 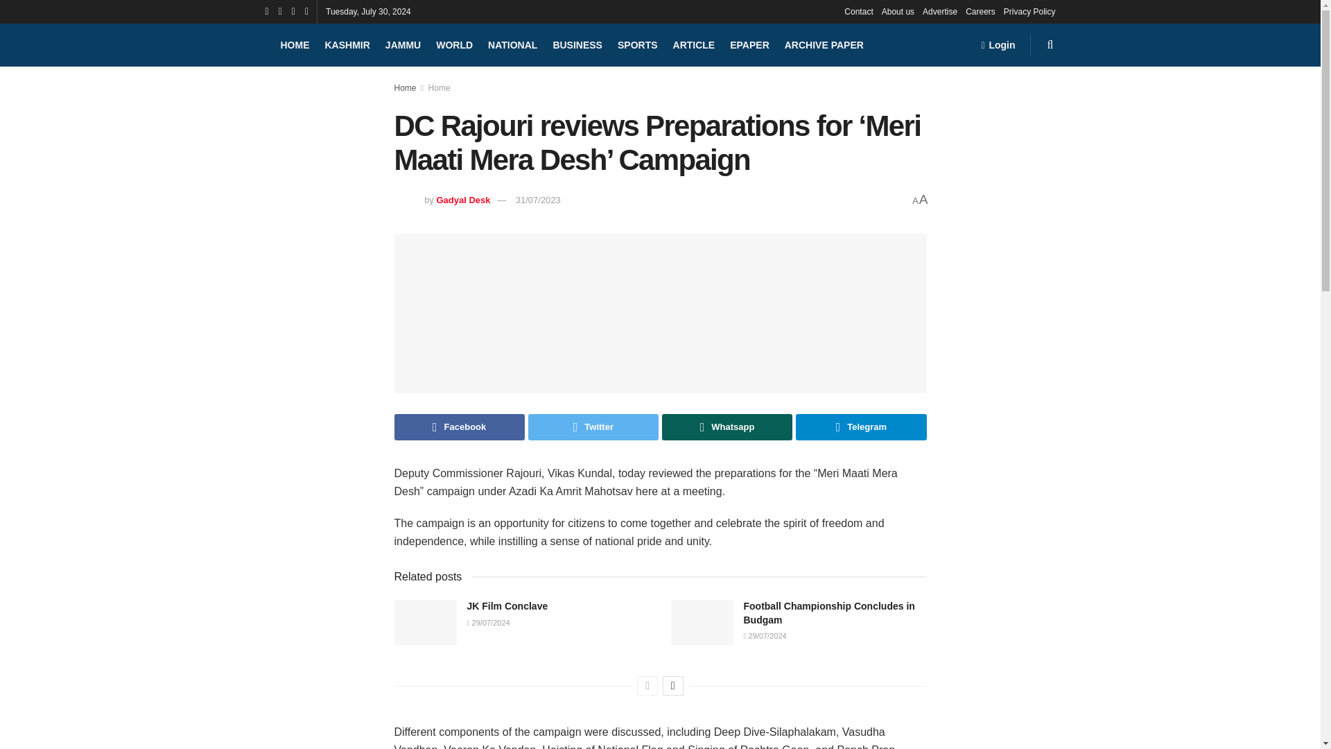 What do you see at coordinates (593, 427) in the screenshot?
I see `Twitter` at bounding box center [593, 427].